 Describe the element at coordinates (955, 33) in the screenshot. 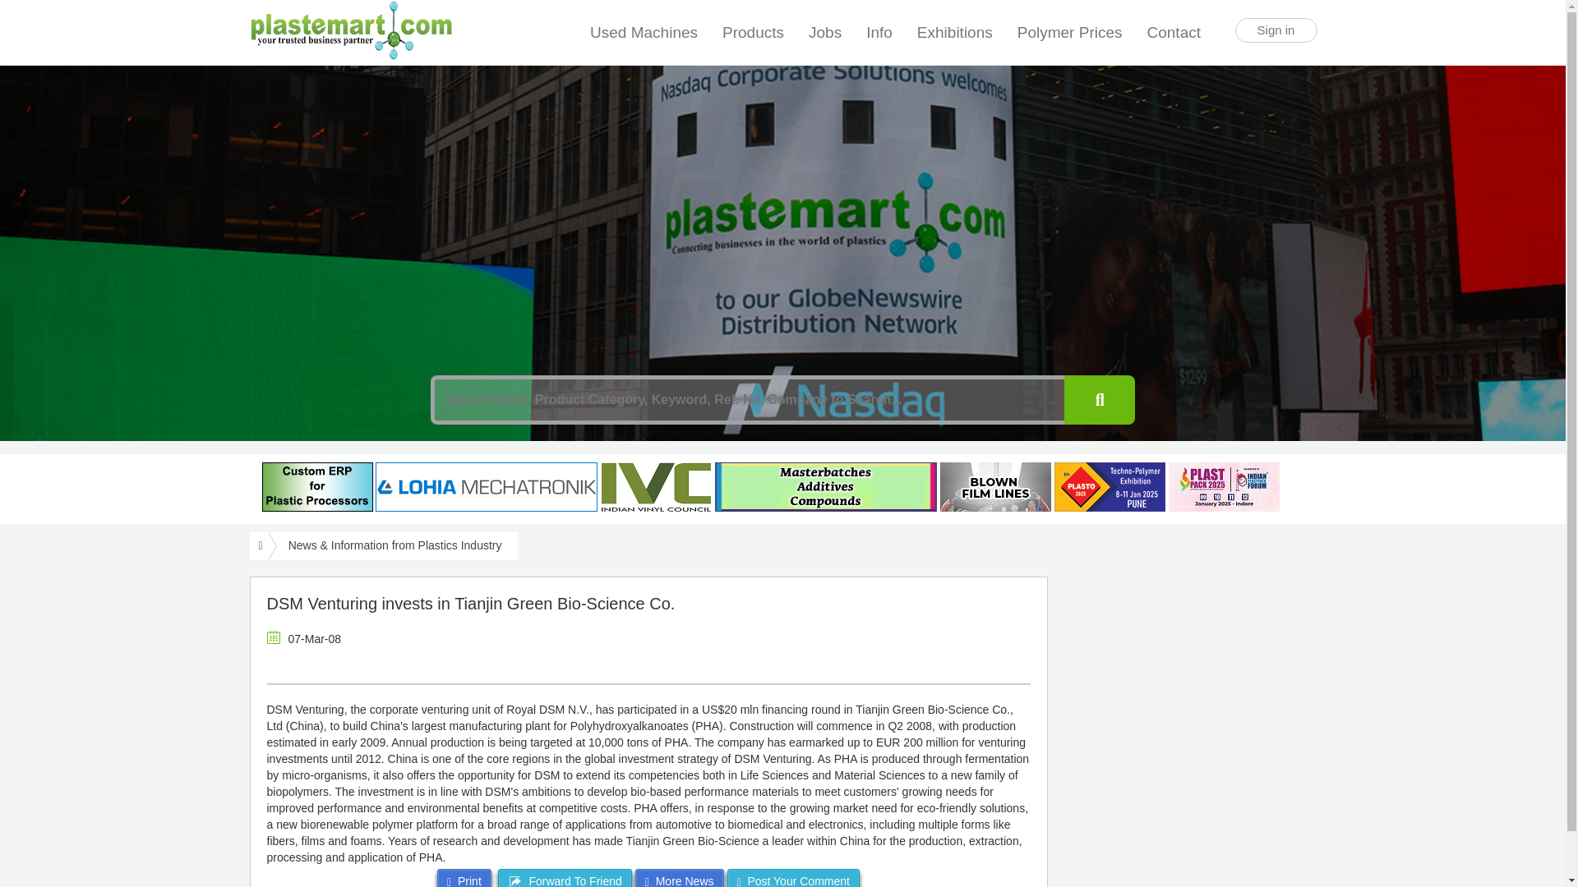

I see `Plastic Machine Exhibitions` at that location.